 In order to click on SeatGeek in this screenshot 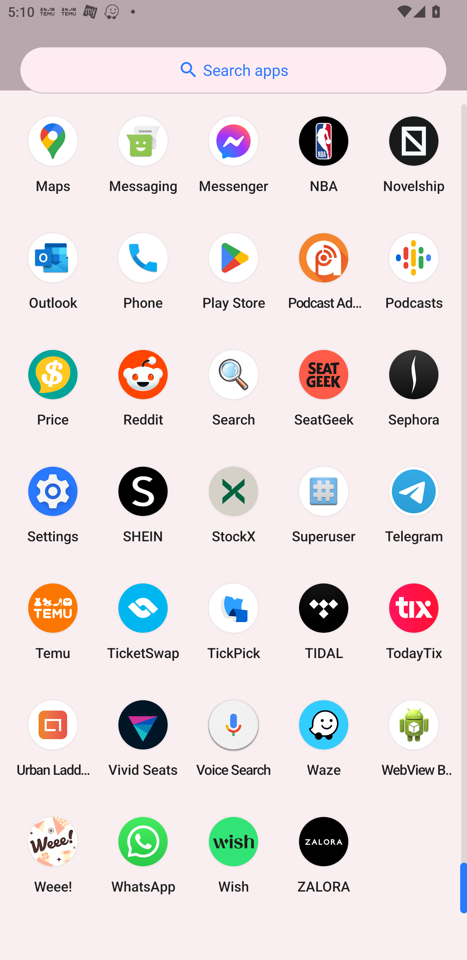, I will do `click(324, 388)`.